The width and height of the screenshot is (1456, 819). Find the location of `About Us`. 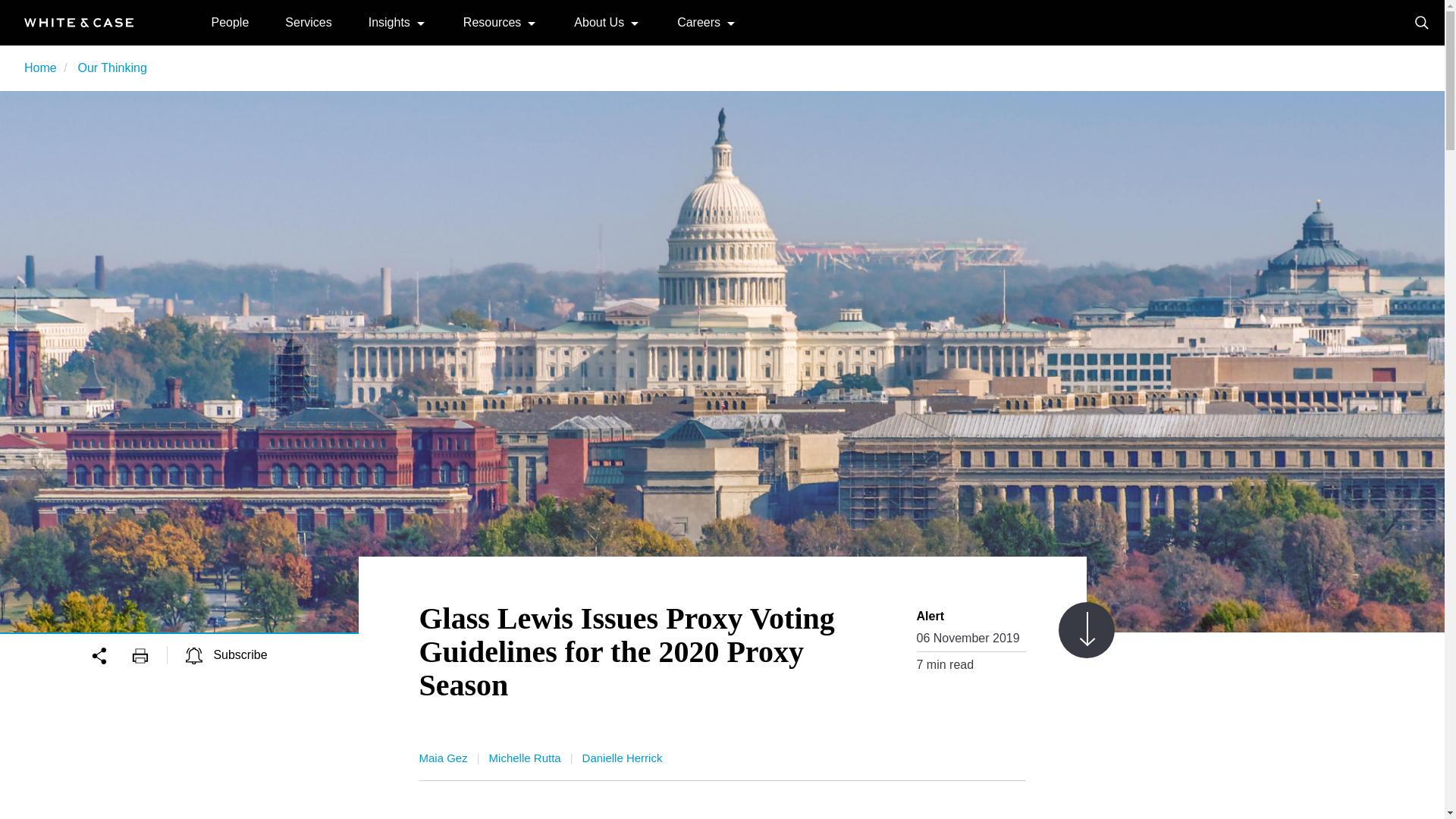

About Us is located at coordinates (599, 21).